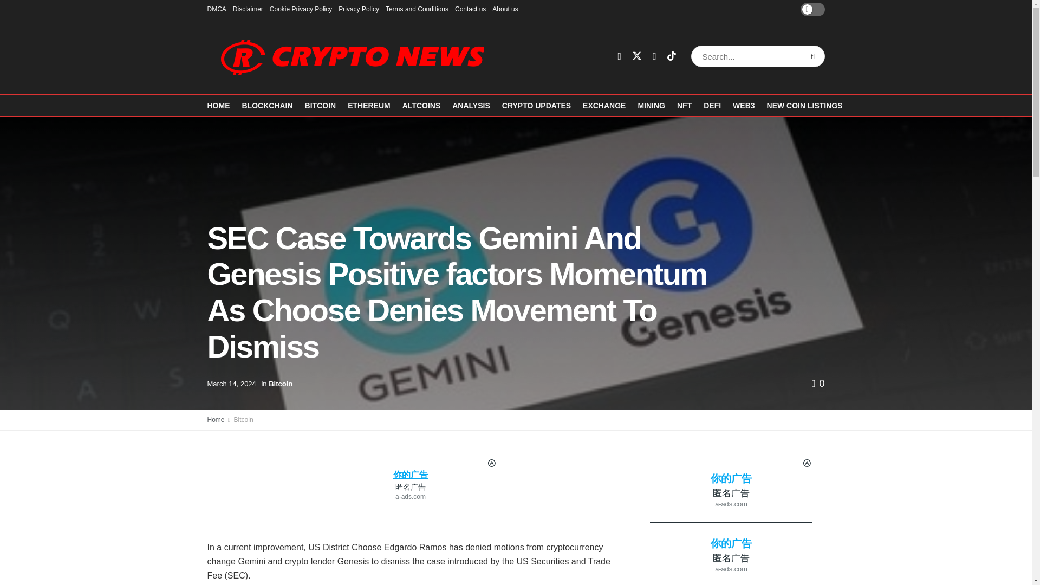 The image size is (1040, 585). I want to click on About us, so click(505, 9).